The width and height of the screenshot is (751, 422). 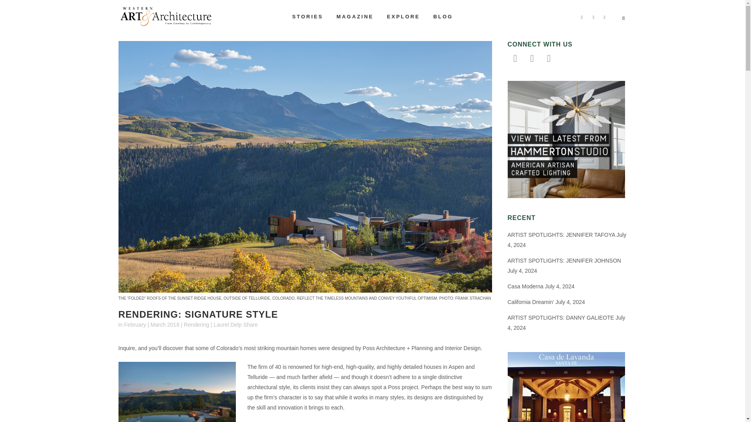 What do you see at coordinates (443, 16) in the screenshot?
I see `BLOG` at bounding box center [443, 16].